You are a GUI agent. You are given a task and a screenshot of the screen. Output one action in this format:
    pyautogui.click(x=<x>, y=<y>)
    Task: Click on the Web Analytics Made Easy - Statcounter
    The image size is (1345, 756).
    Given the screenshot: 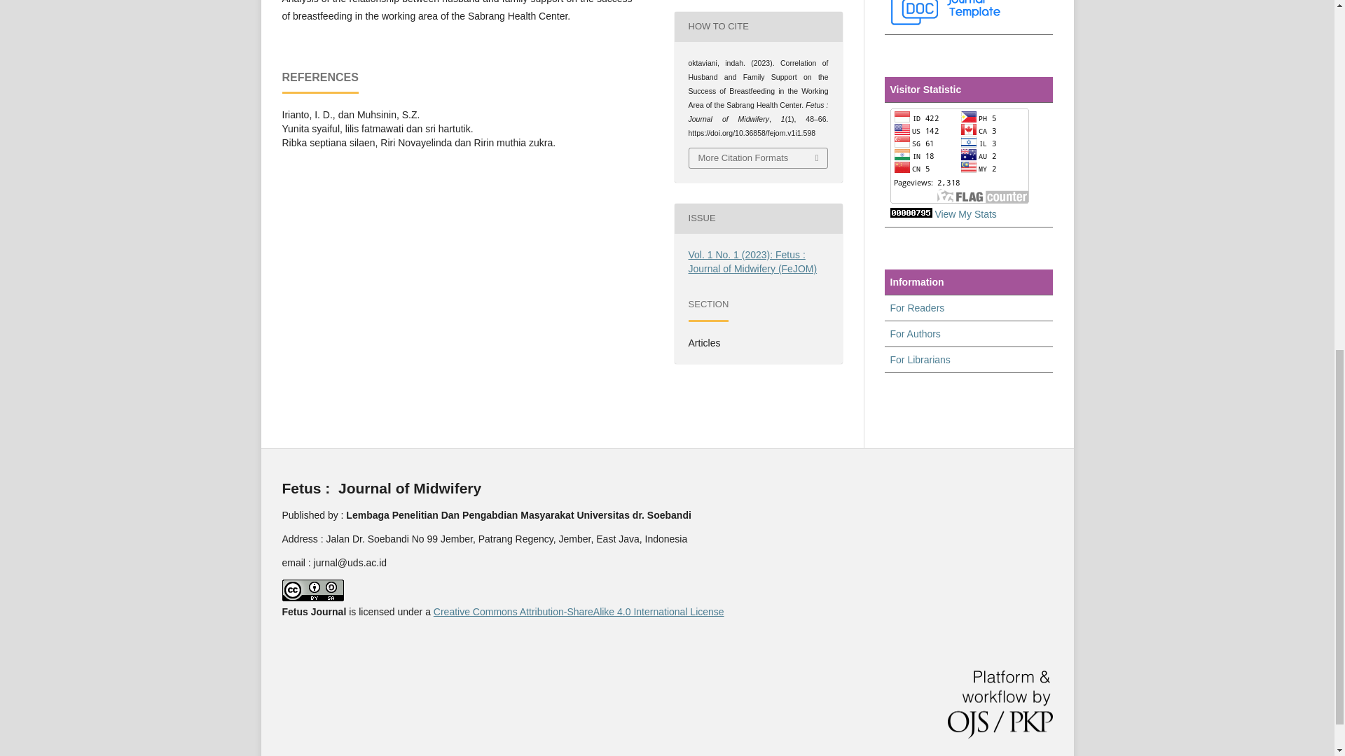 What is the action you would take?
    pyautogui.click(x=911, y=214)
    